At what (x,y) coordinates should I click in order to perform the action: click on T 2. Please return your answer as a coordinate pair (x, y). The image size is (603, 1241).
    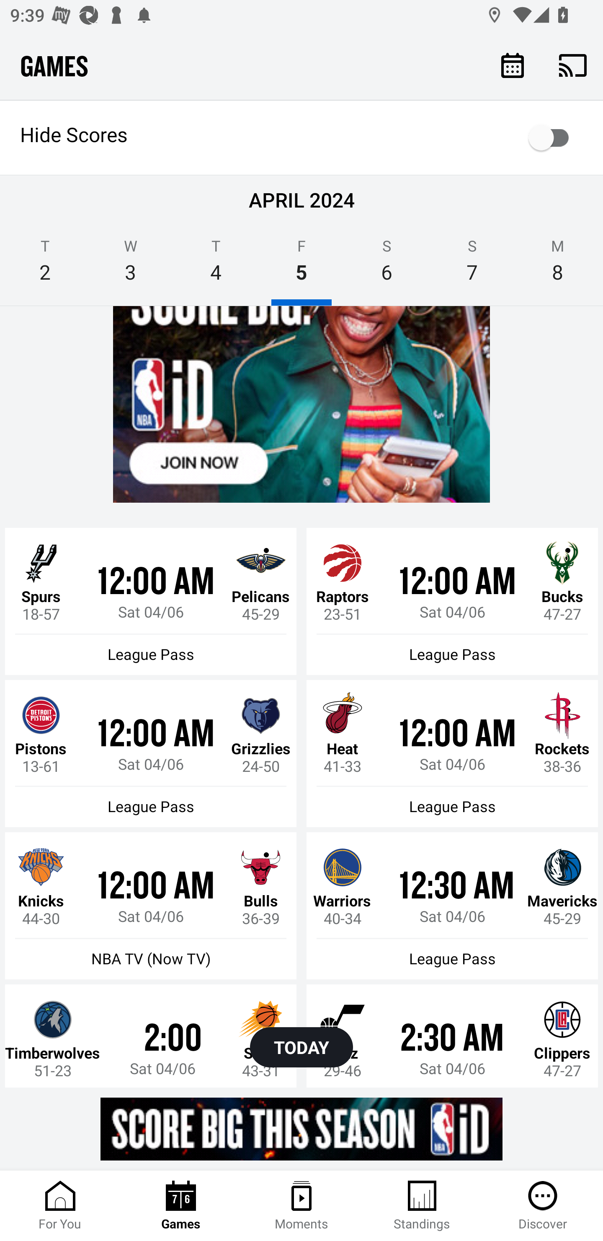
    Looking at the image, I should click on (45, 265).